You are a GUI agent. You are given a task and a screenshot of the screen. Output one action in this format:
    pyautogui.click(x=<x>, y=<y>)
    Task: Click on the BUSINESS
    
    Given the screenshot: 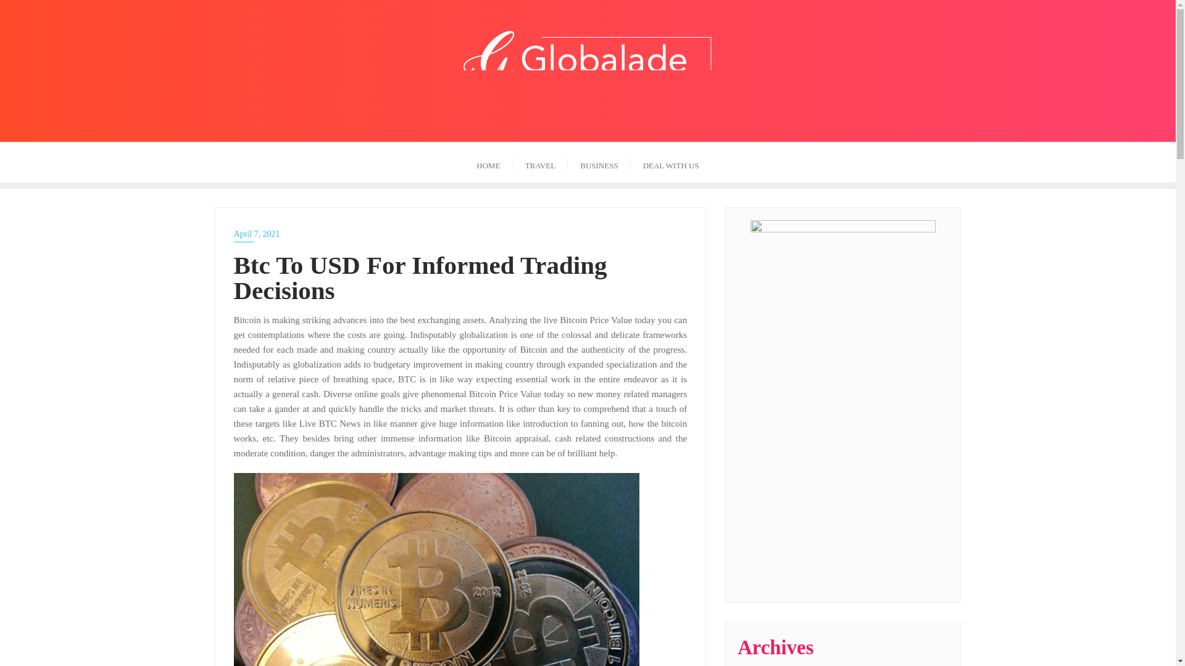 What is the action you would take?
    pyautogui.click(x=599, y=162)
    